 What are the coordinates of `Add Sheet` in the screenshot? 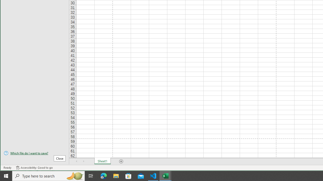 It's located at (121, 161).